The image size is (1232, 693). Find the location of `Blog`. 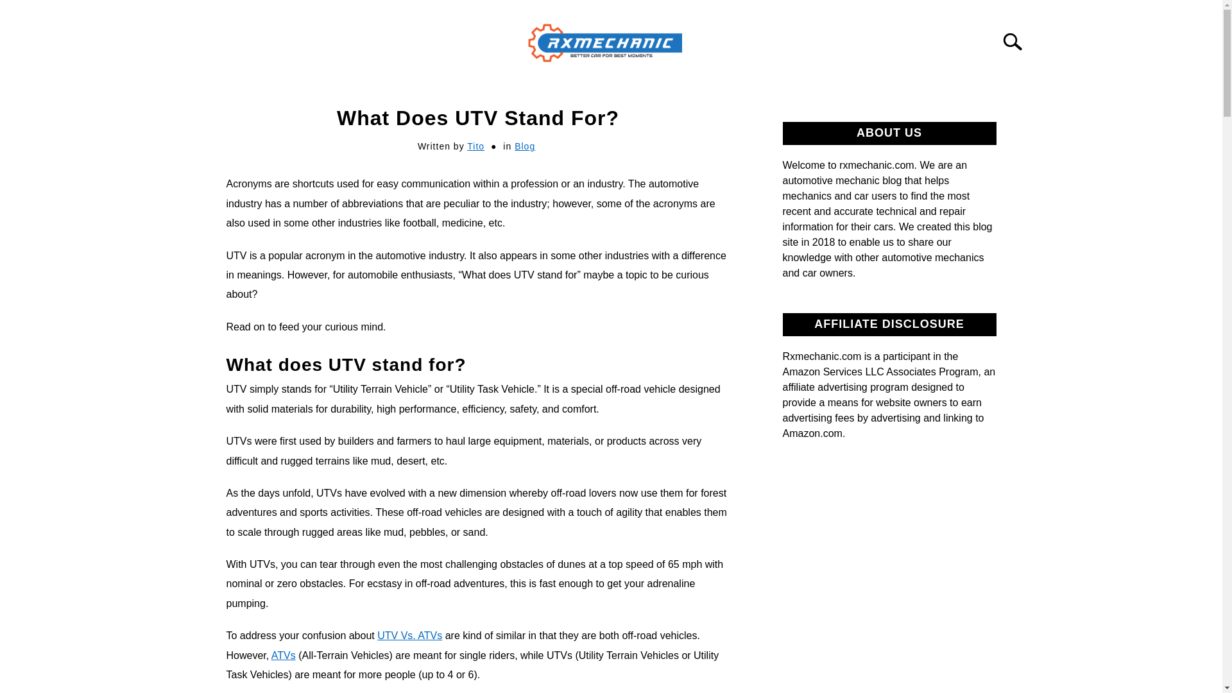

Blog is located at coordinates (525, 146).